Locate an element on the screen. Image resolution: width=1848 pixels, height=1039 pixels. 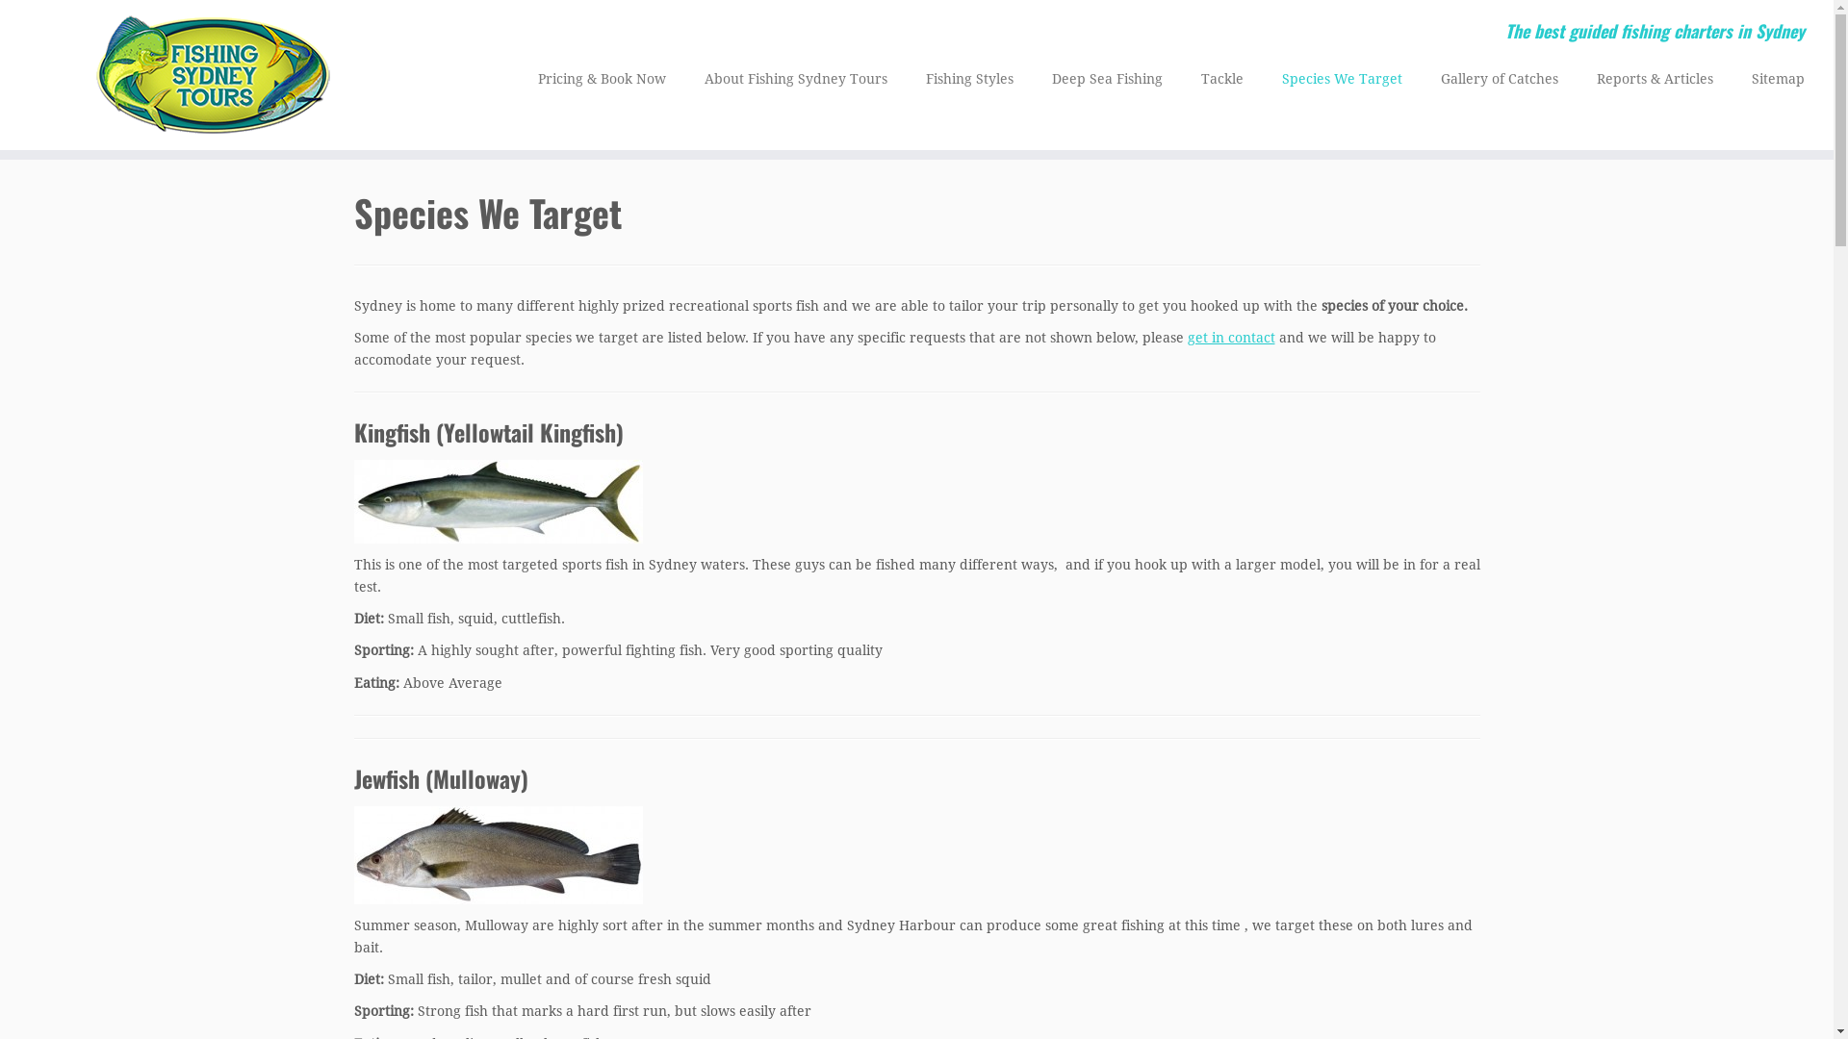
Sitemap is located at coordinates (1769, 79).